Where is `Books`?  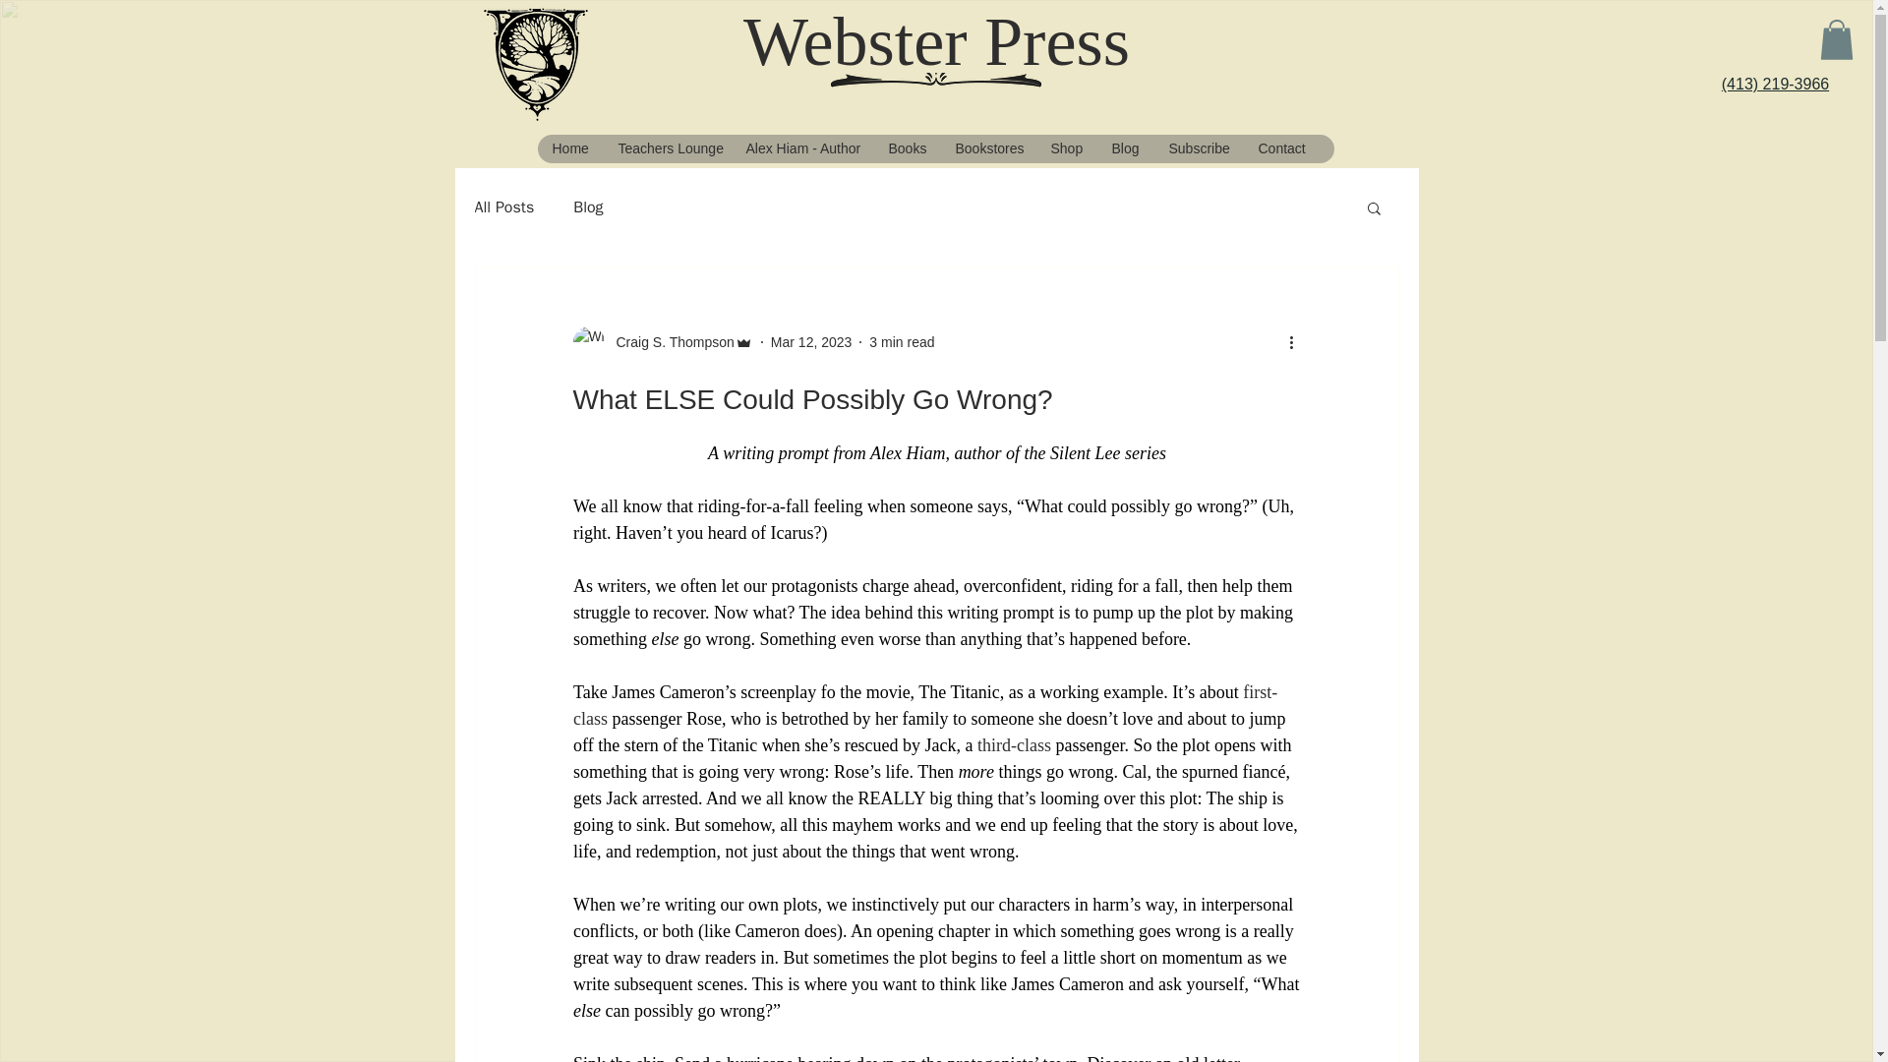
Books is located at coordinates (907, 149).